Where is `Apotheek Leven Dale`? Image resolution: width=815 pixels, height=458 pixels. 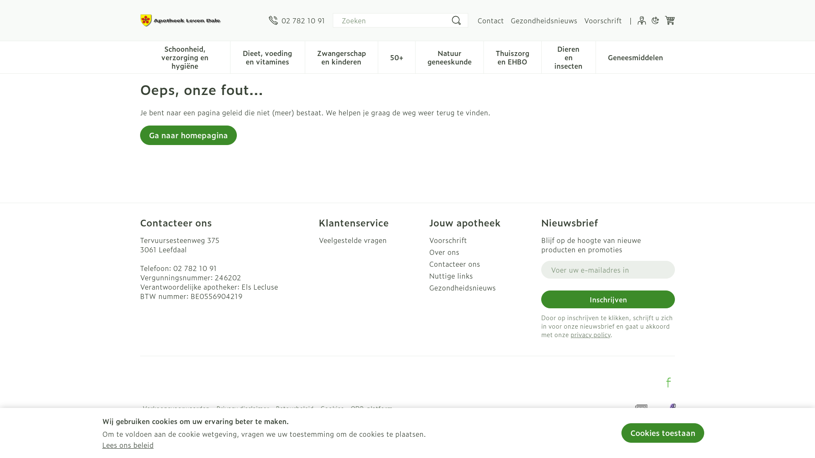 Apotheek Leven Dale is located at coordinates (201, 20).